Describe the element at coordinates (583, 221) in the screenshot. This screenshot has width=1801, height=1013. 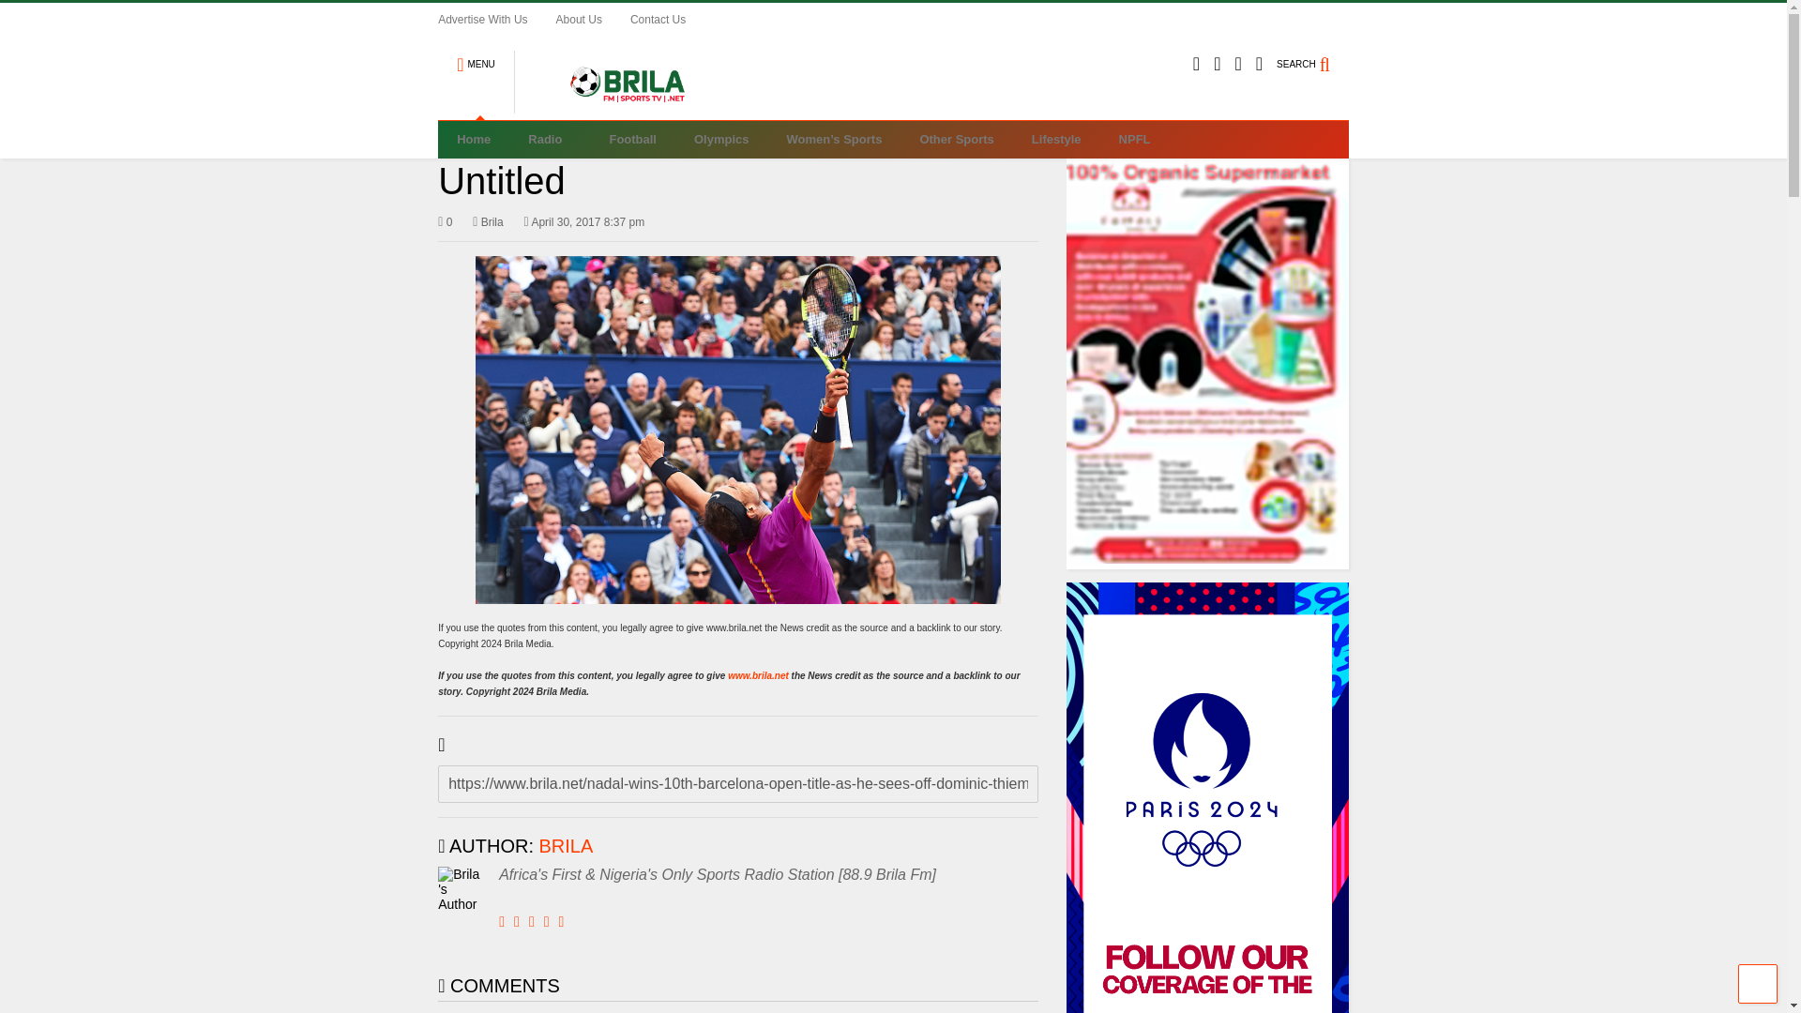
I see `permanent link` at that location.